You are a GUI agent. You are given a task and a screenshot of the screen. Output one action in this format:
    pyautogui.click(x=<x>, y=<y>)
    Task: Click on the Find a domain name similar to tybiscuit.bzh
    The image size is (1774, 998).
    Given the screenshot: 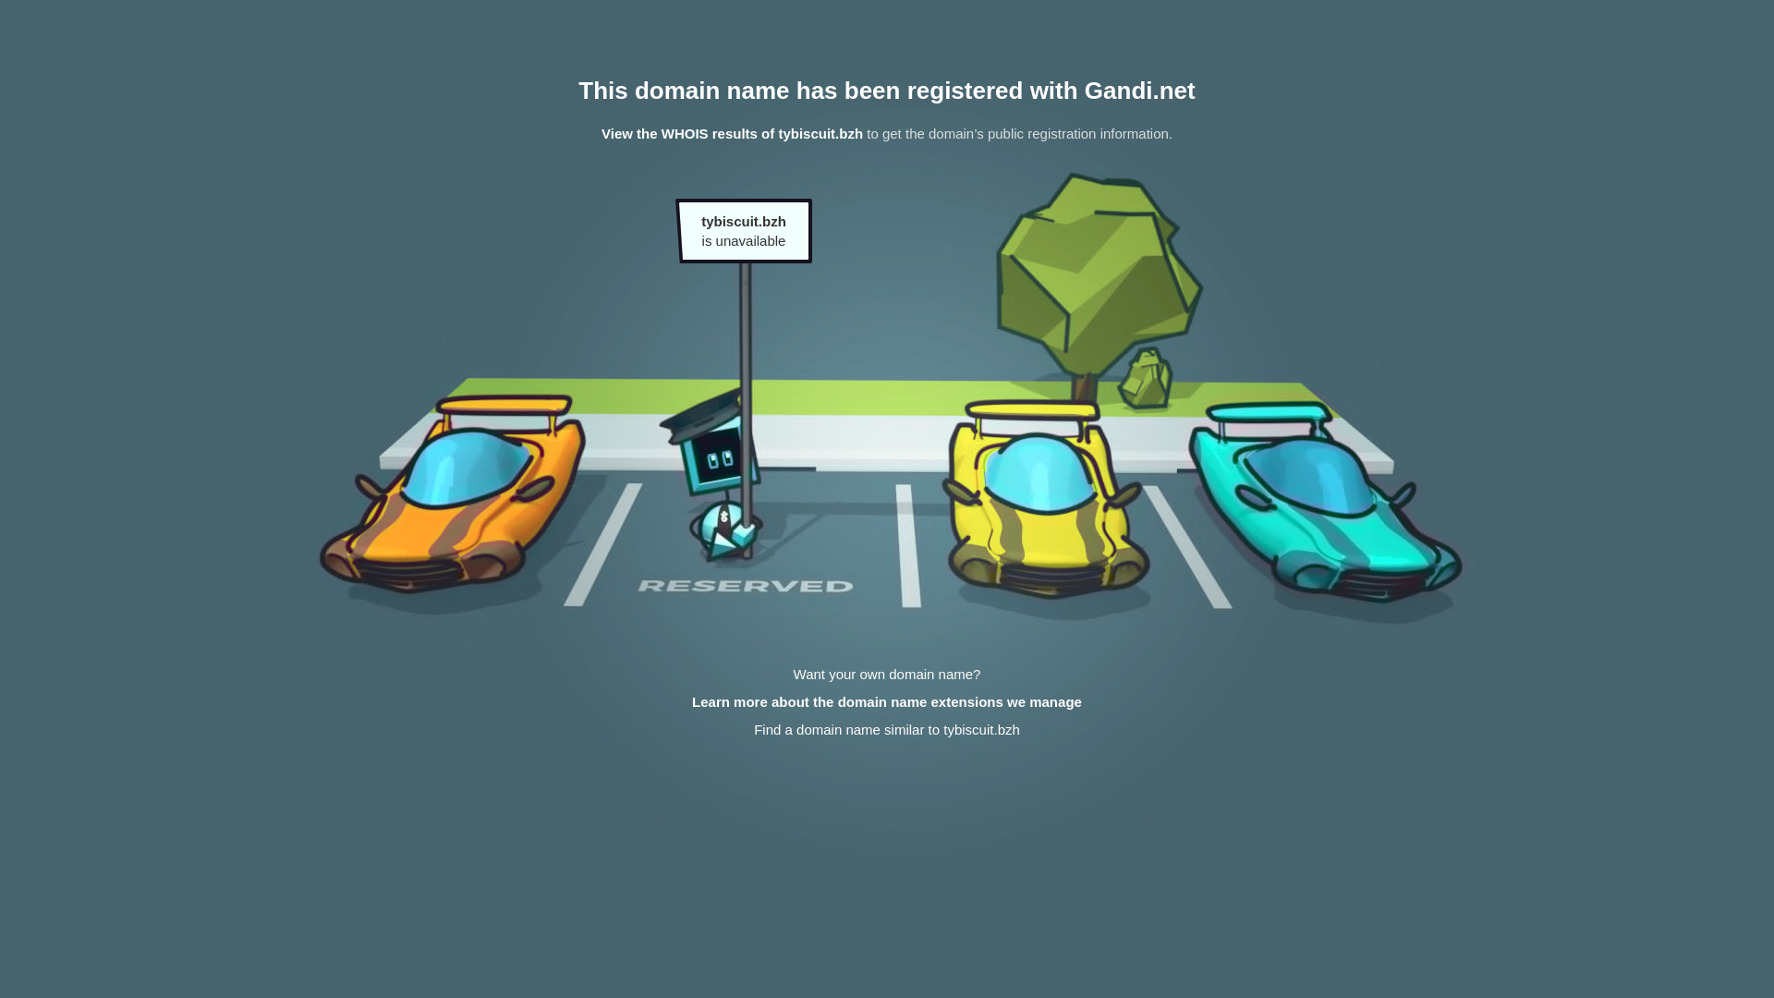 What is the action you would take?
    pyautogui.click(x=887, y=730)
    